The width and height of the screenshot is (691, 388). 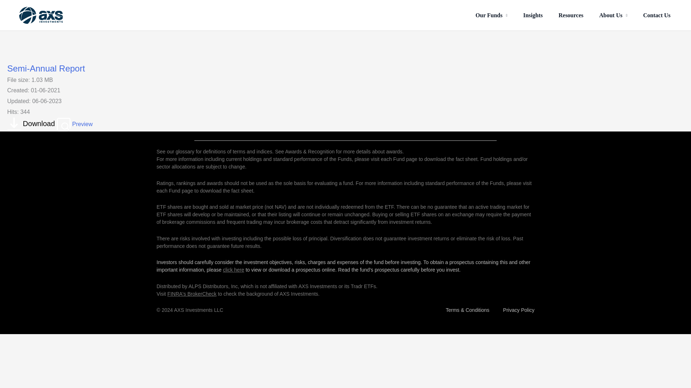 I want to click on About Us, so click(x=613, y=15).